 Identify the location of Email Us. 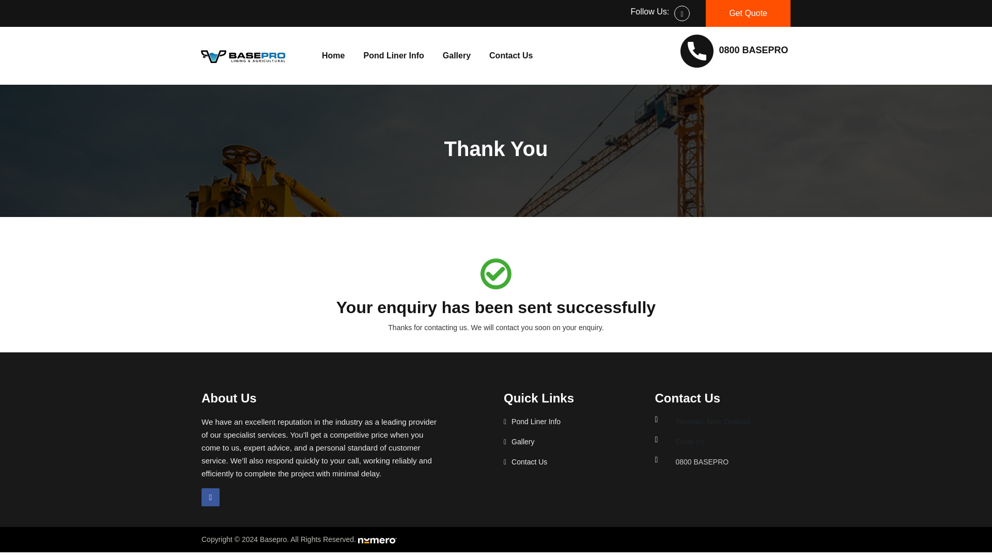
(690, 441).